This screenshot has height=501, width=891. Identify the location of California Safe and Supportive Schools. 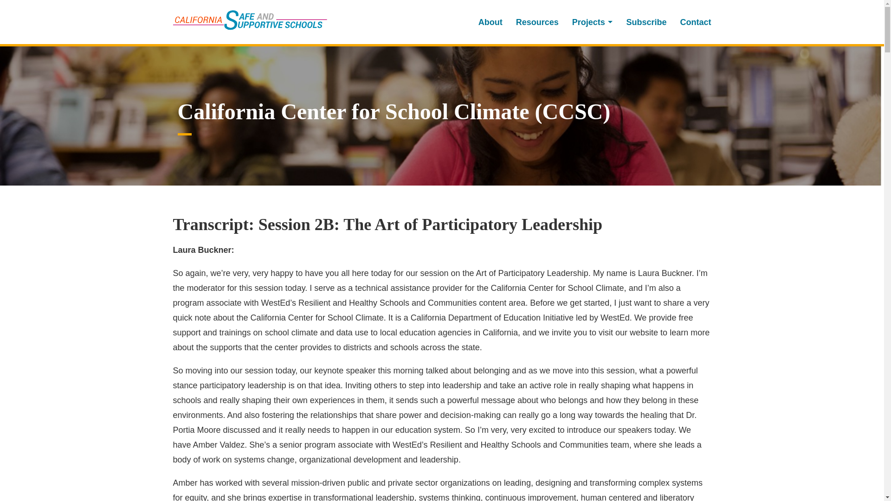
(250, 19).